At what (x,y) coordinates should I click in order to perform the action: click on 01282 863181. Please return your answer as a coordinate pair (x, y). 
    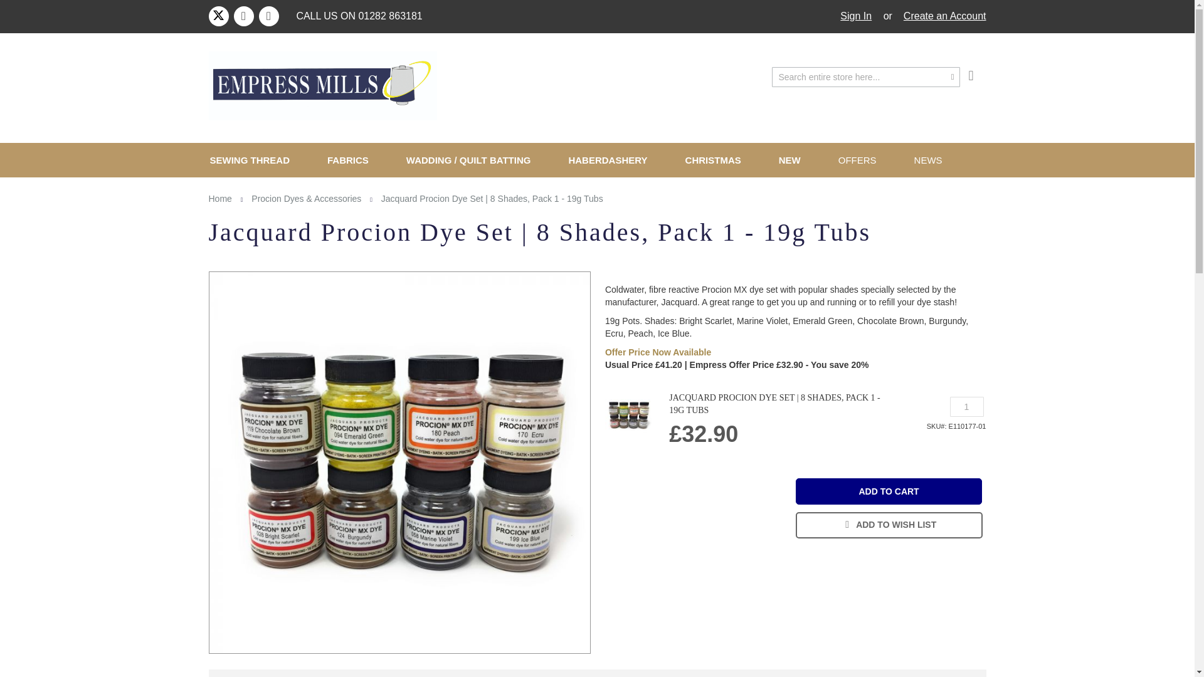
    Looking at the image, I should click on (390, 16).